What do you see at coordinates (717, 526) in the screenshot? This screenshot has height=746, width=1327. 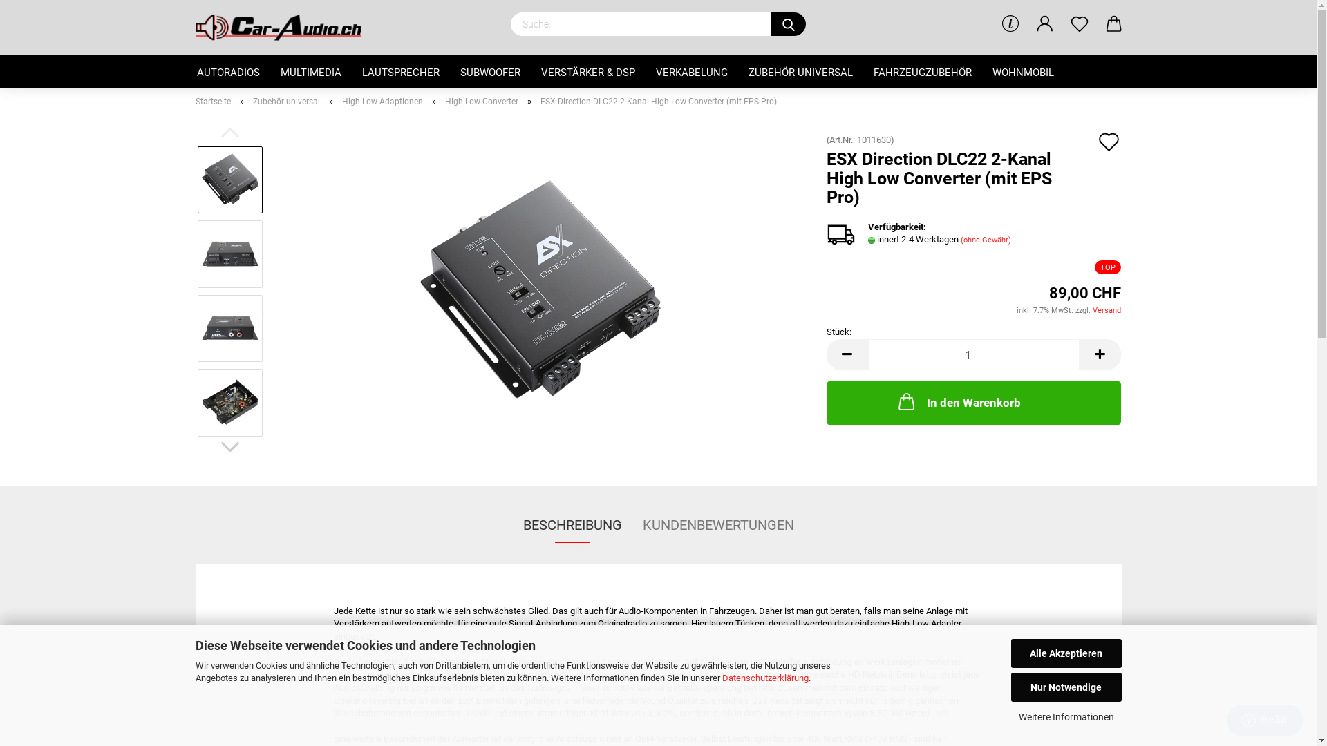 I see `KUNDENBEWERTUNGEN` at bounding box center [717, 526].